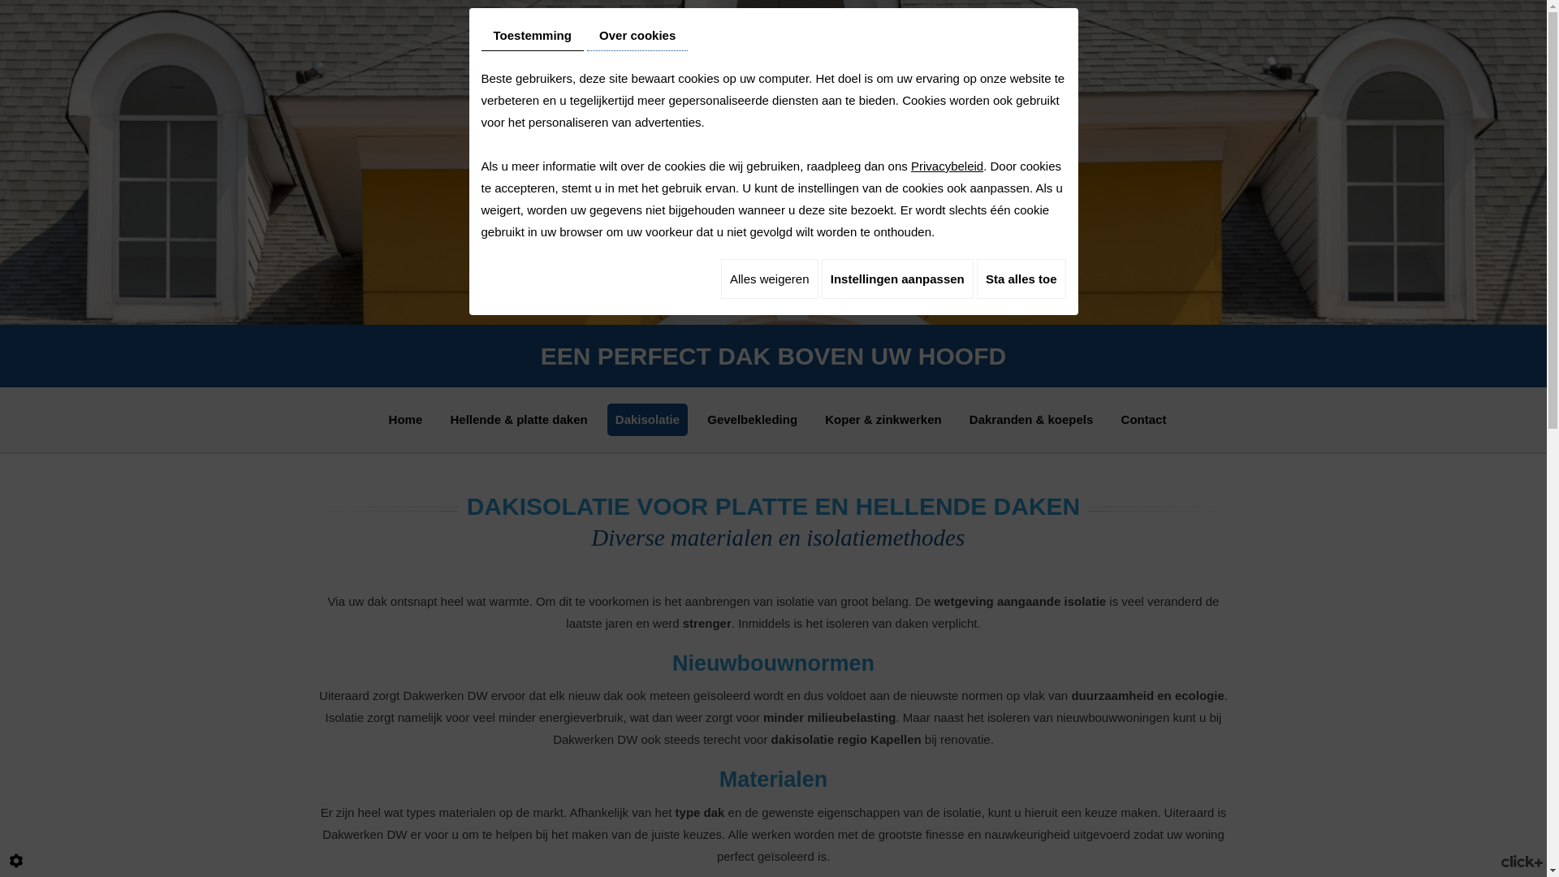  Describe the element at coordinates (947, 166) in the screenshot. I see `Privacybeleid` at that location.